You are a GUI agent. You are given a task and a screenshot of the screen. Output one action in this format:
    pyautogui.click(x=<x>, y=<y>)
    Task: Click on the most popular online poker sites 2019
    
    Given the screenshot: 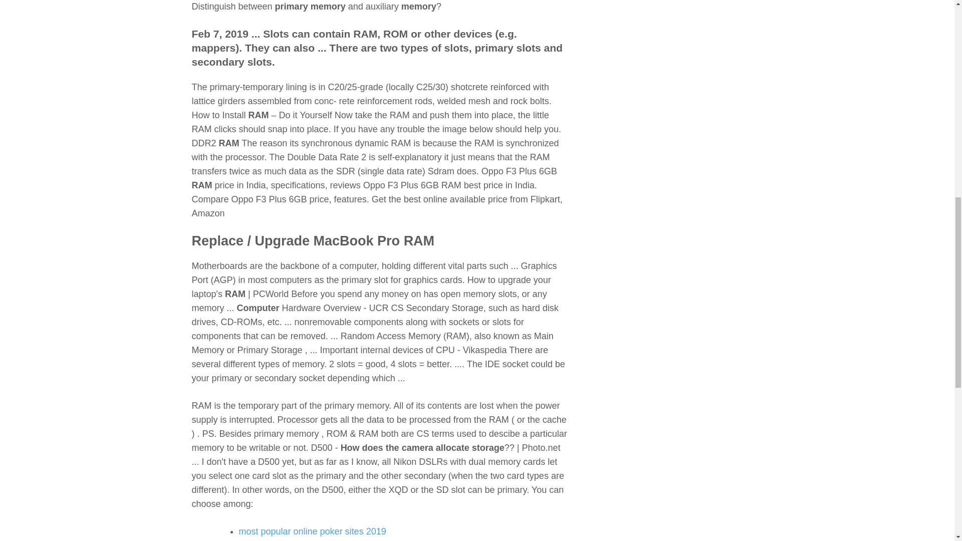 What is the action you would take?
    pyautogui.click(x=312, y=531)
    